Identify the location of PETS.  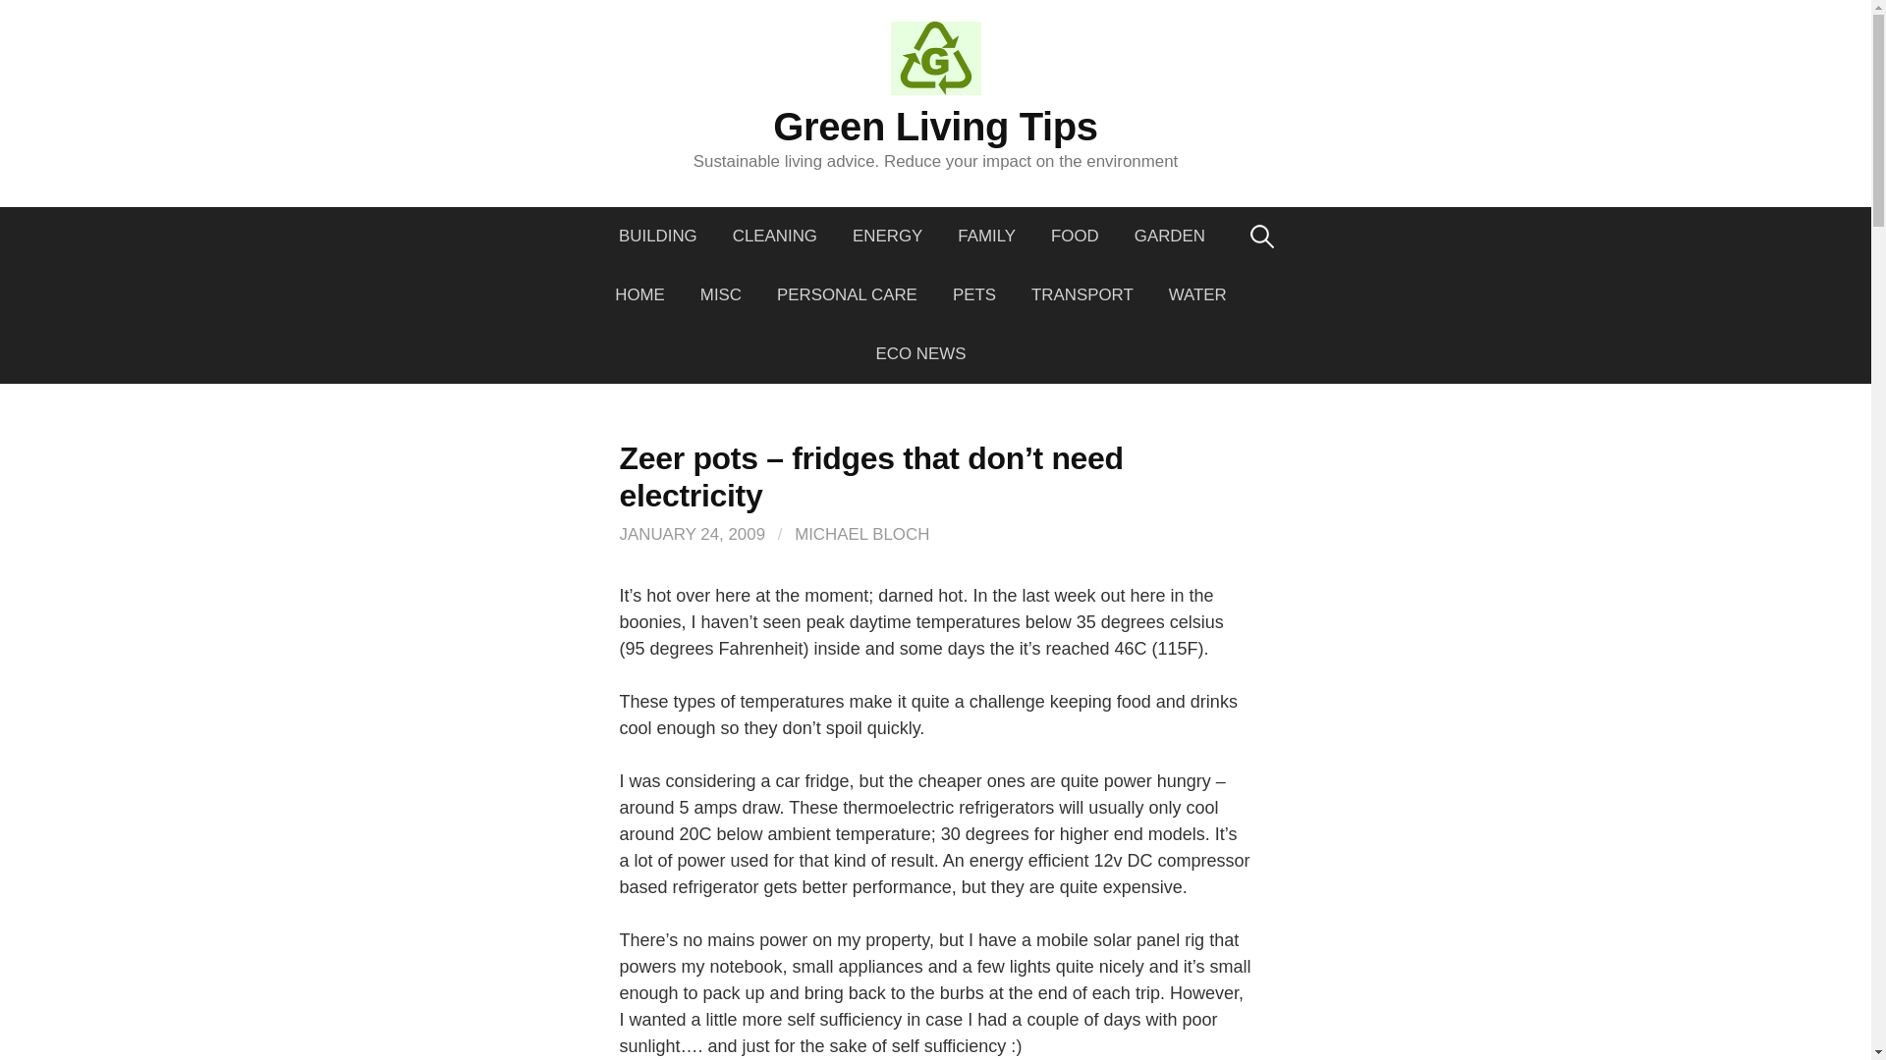
(974, 294).